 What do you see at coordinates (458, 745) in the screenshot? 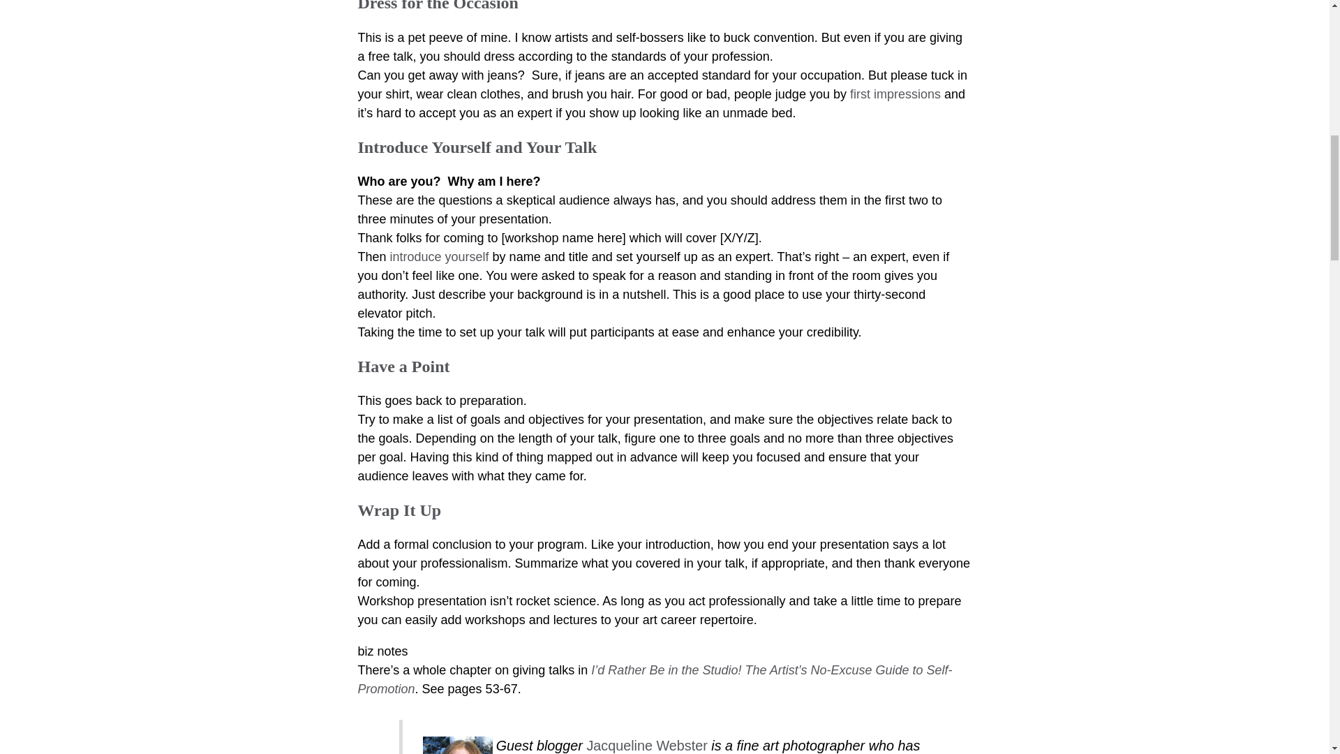
I see `Jacqueline Webster` at bounding box center [458, 745].